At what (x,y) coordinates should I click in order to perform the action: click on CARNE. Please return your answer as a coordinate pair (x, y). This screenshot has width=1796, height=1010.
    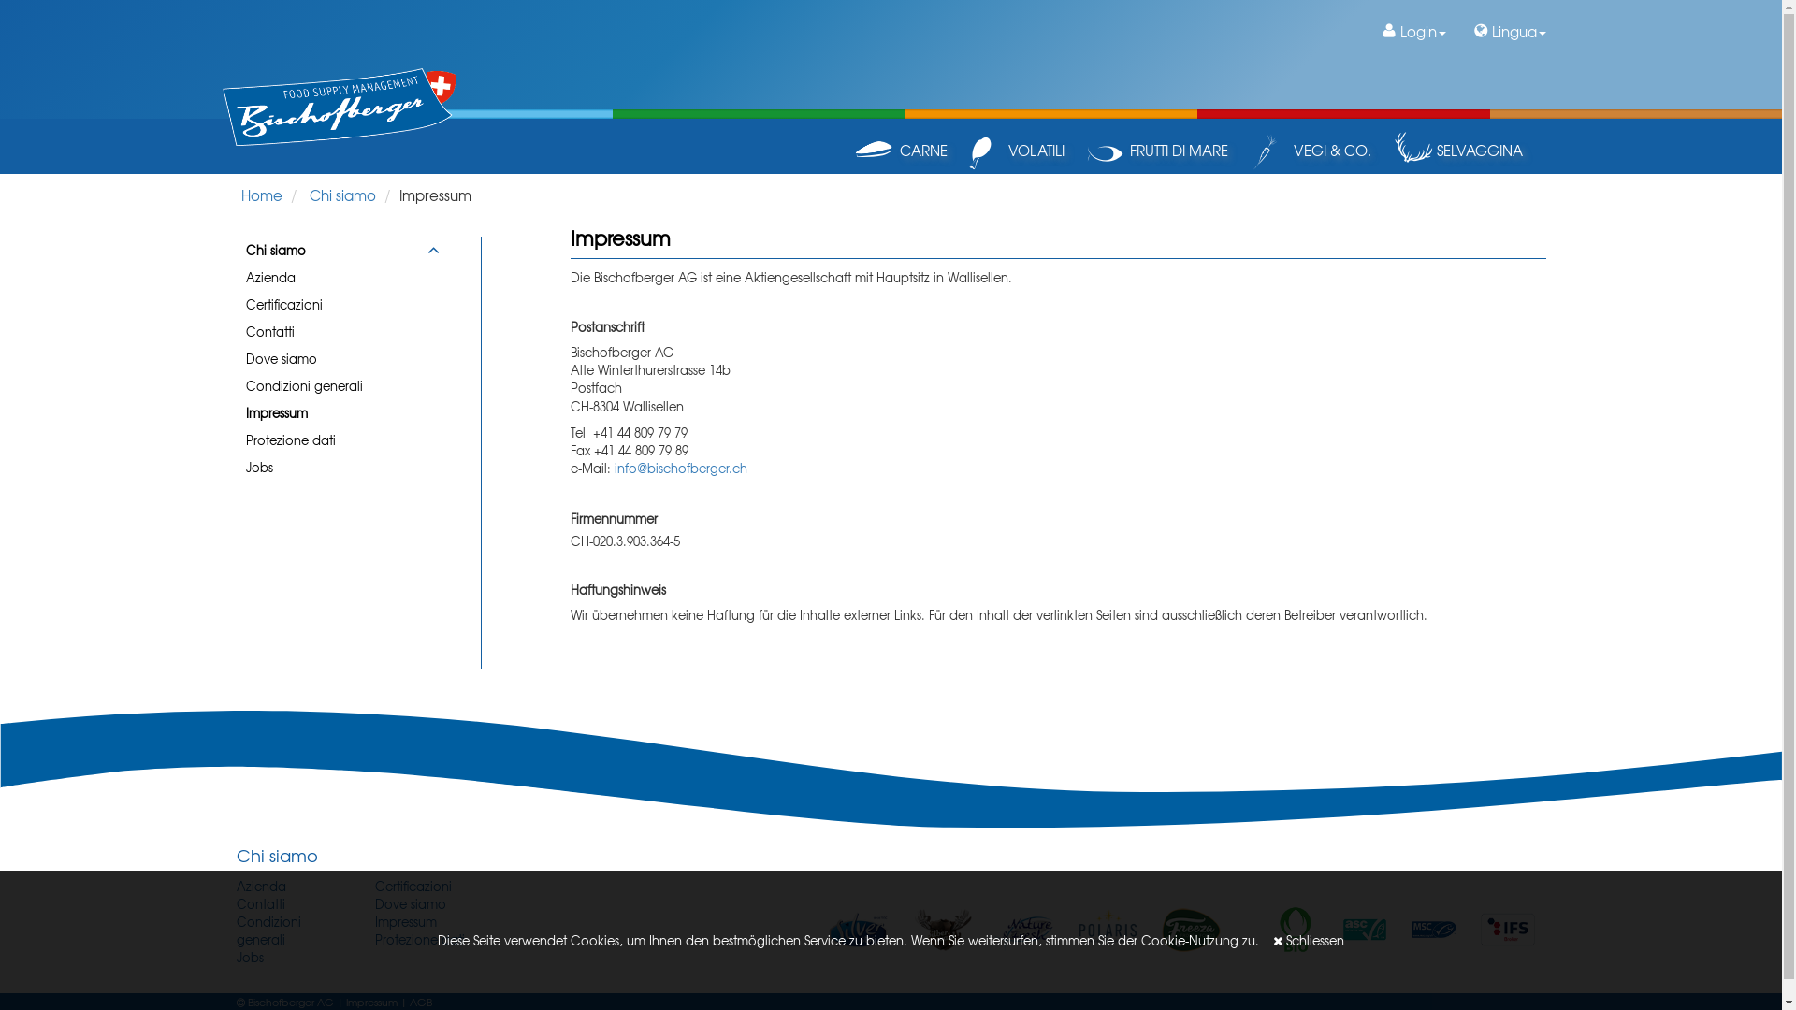
    Looking at the image, I should click on (902, 151).